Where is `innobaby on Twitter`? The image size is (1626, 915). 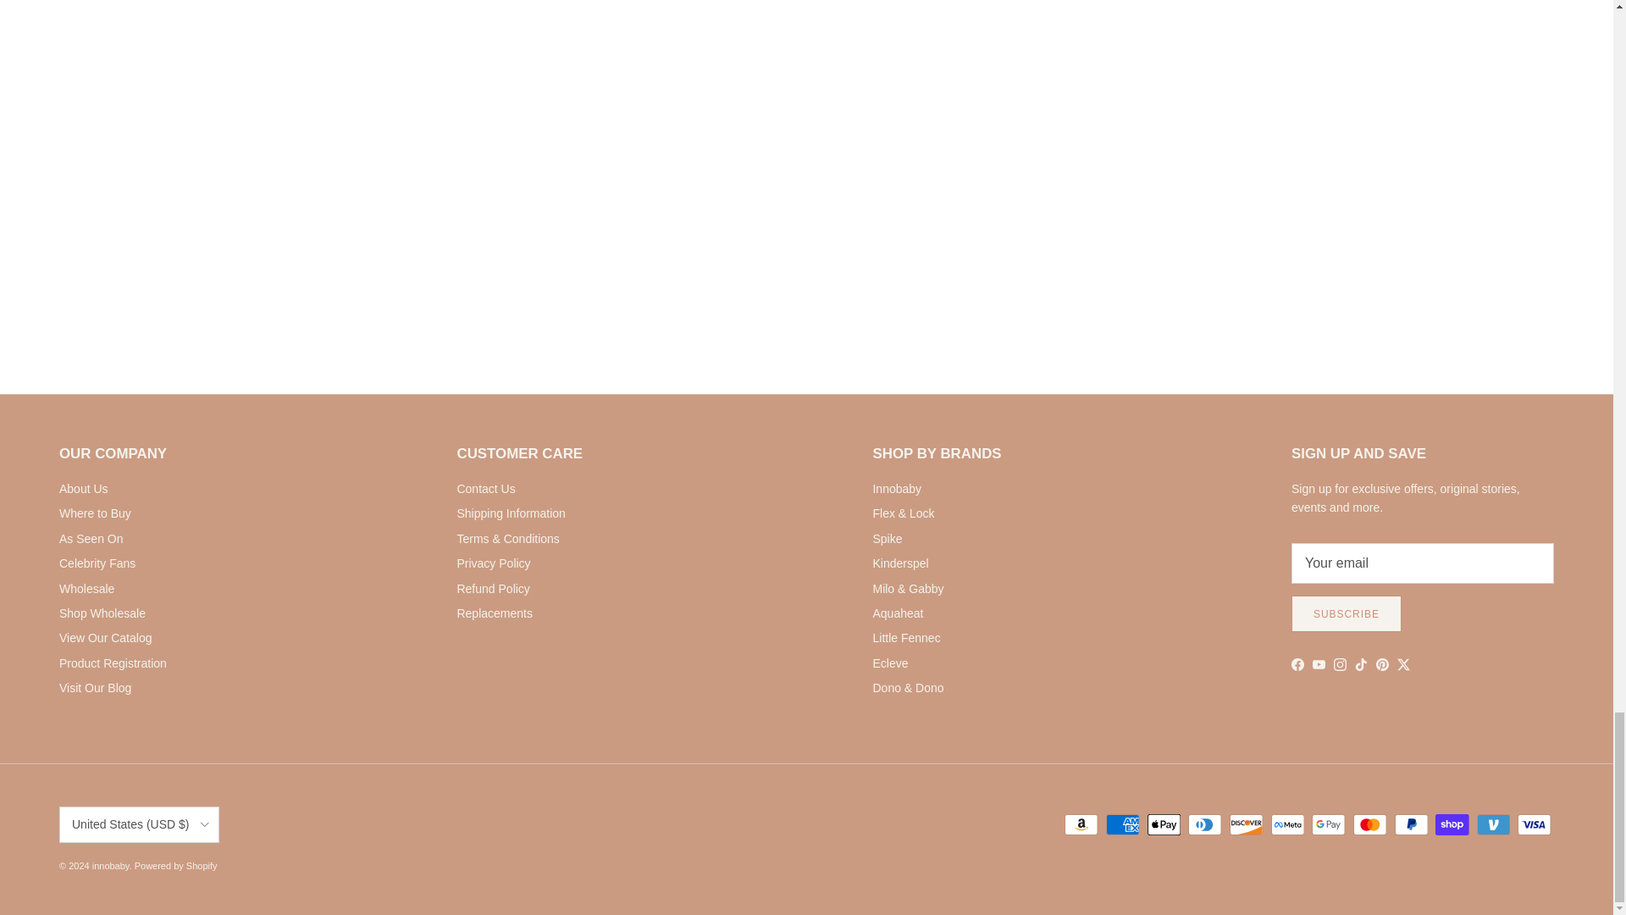
innobaby on Twitter is located at coordinates (1402, 664).